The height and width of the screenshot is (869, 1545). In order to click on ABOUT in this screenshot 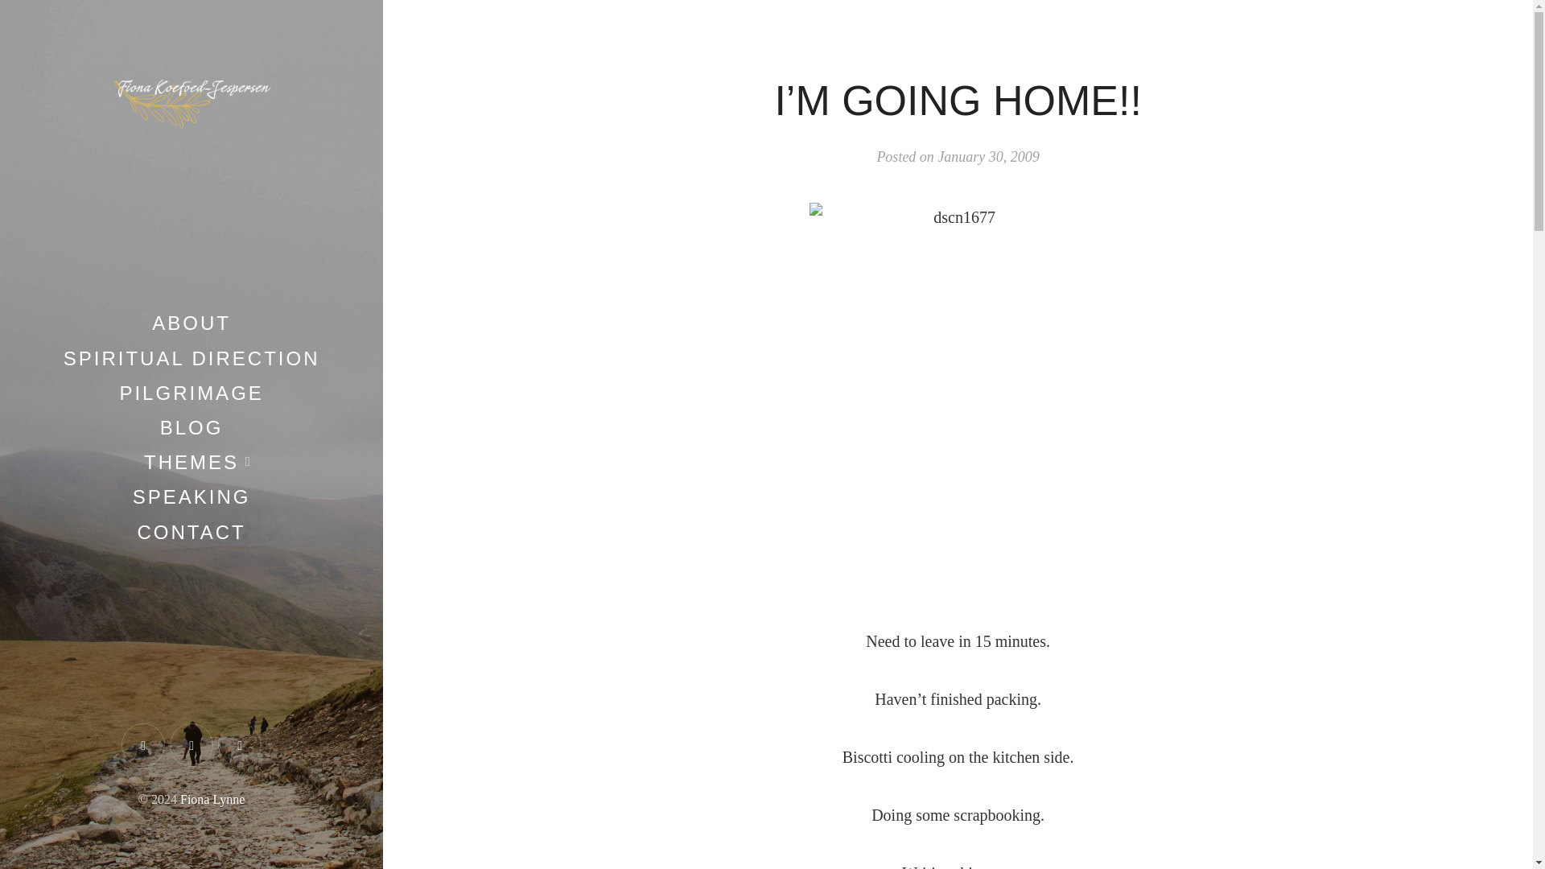, I will do `click(191, 322)`.